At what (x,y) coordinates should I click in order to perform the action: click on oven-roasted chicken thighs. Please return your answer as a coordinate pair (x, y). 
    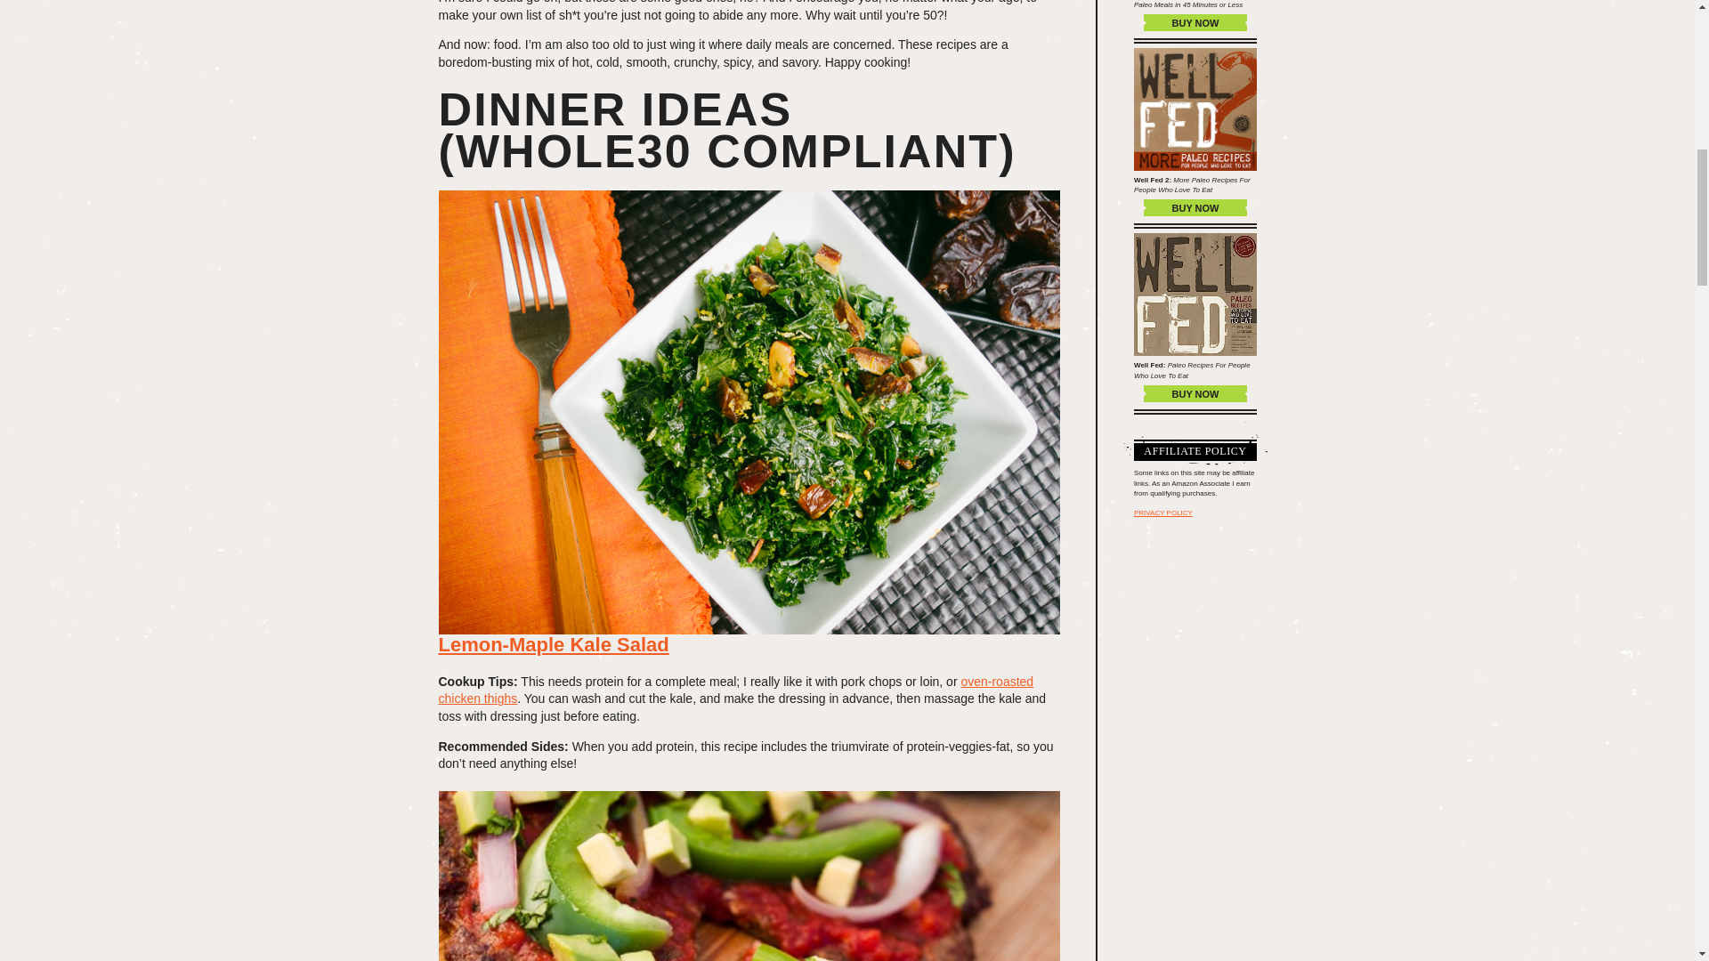
    Looking at the image, I should click on (735, 690).